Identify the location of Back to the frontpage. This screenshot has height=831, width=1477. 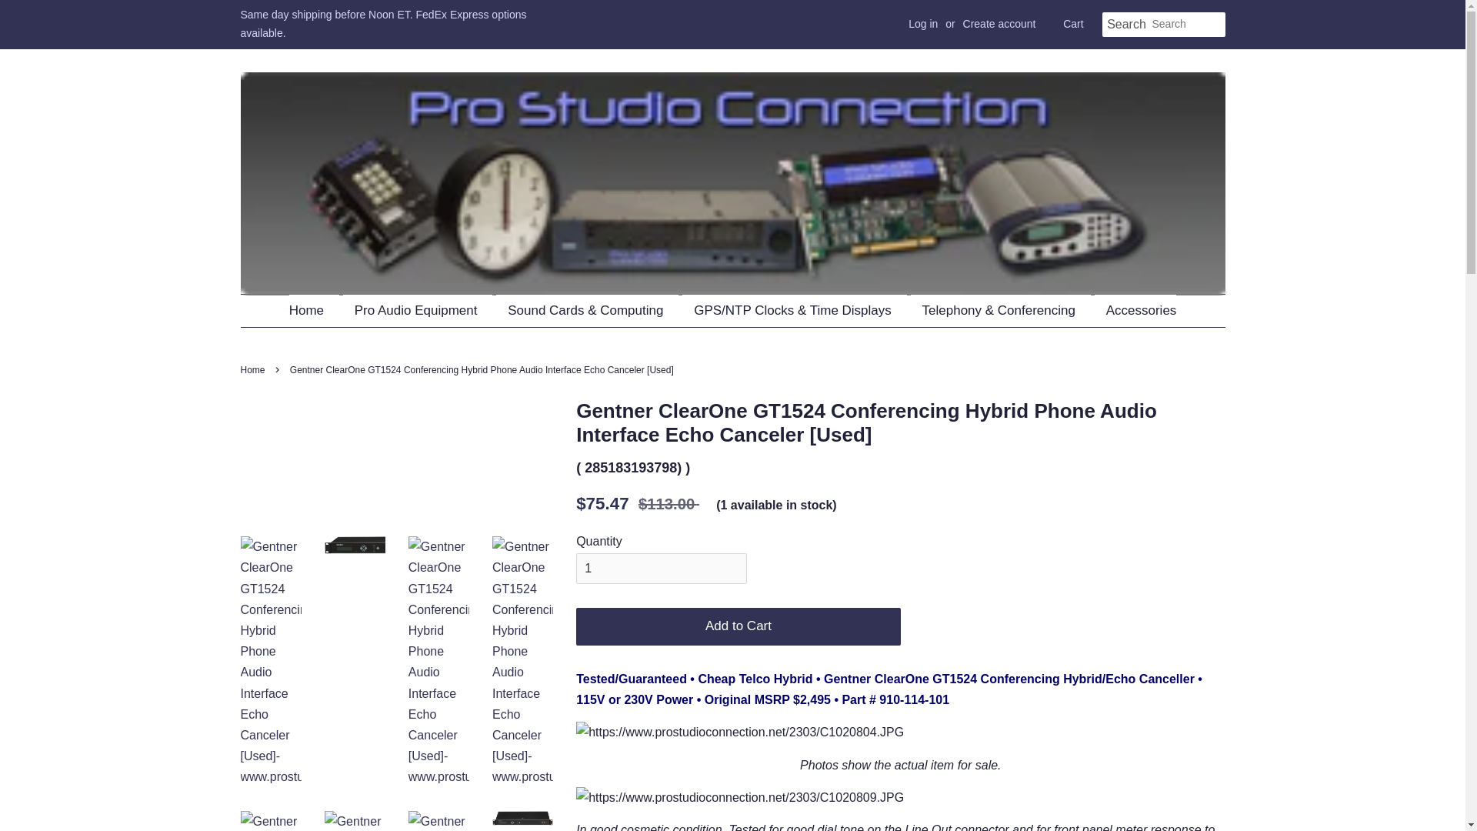
(254, 370).